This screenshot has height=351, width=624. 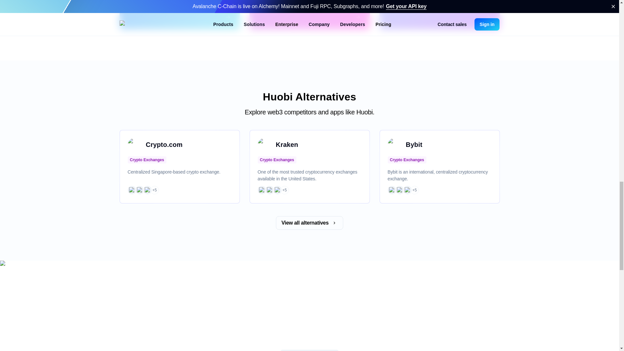 I want to click on Arbitrum, so click(x=399, y=190).